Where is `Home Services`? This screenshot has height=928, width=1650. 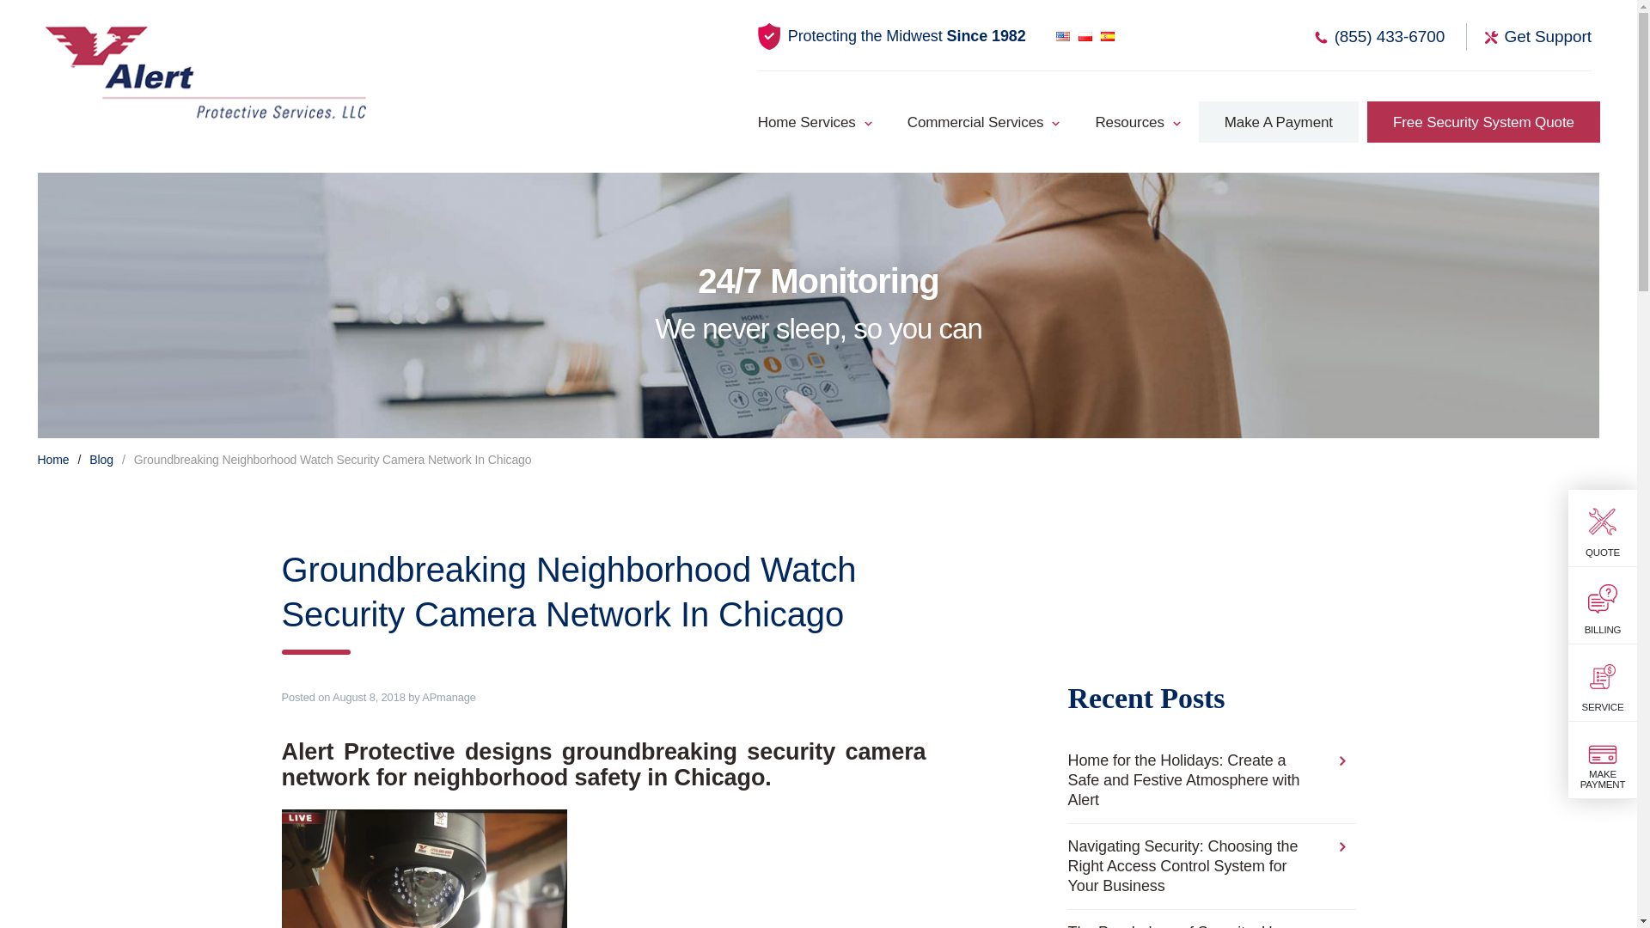 Home Services is located at coordinates (819, 125).